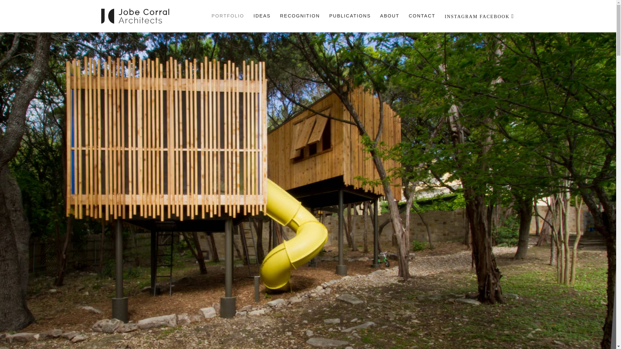  Describe the element at coordinates (495, 17) in the screenshot. I see `FACEBOOK` at that location.